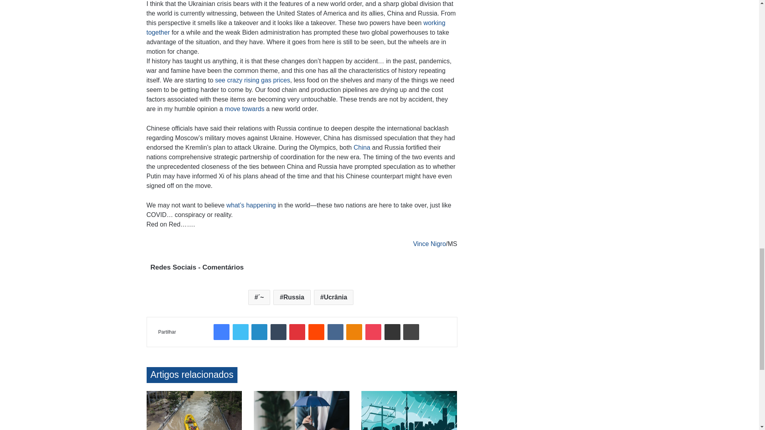 This screenshot has height=430, width=765. I want to click on Twitter, so click(241, 332).